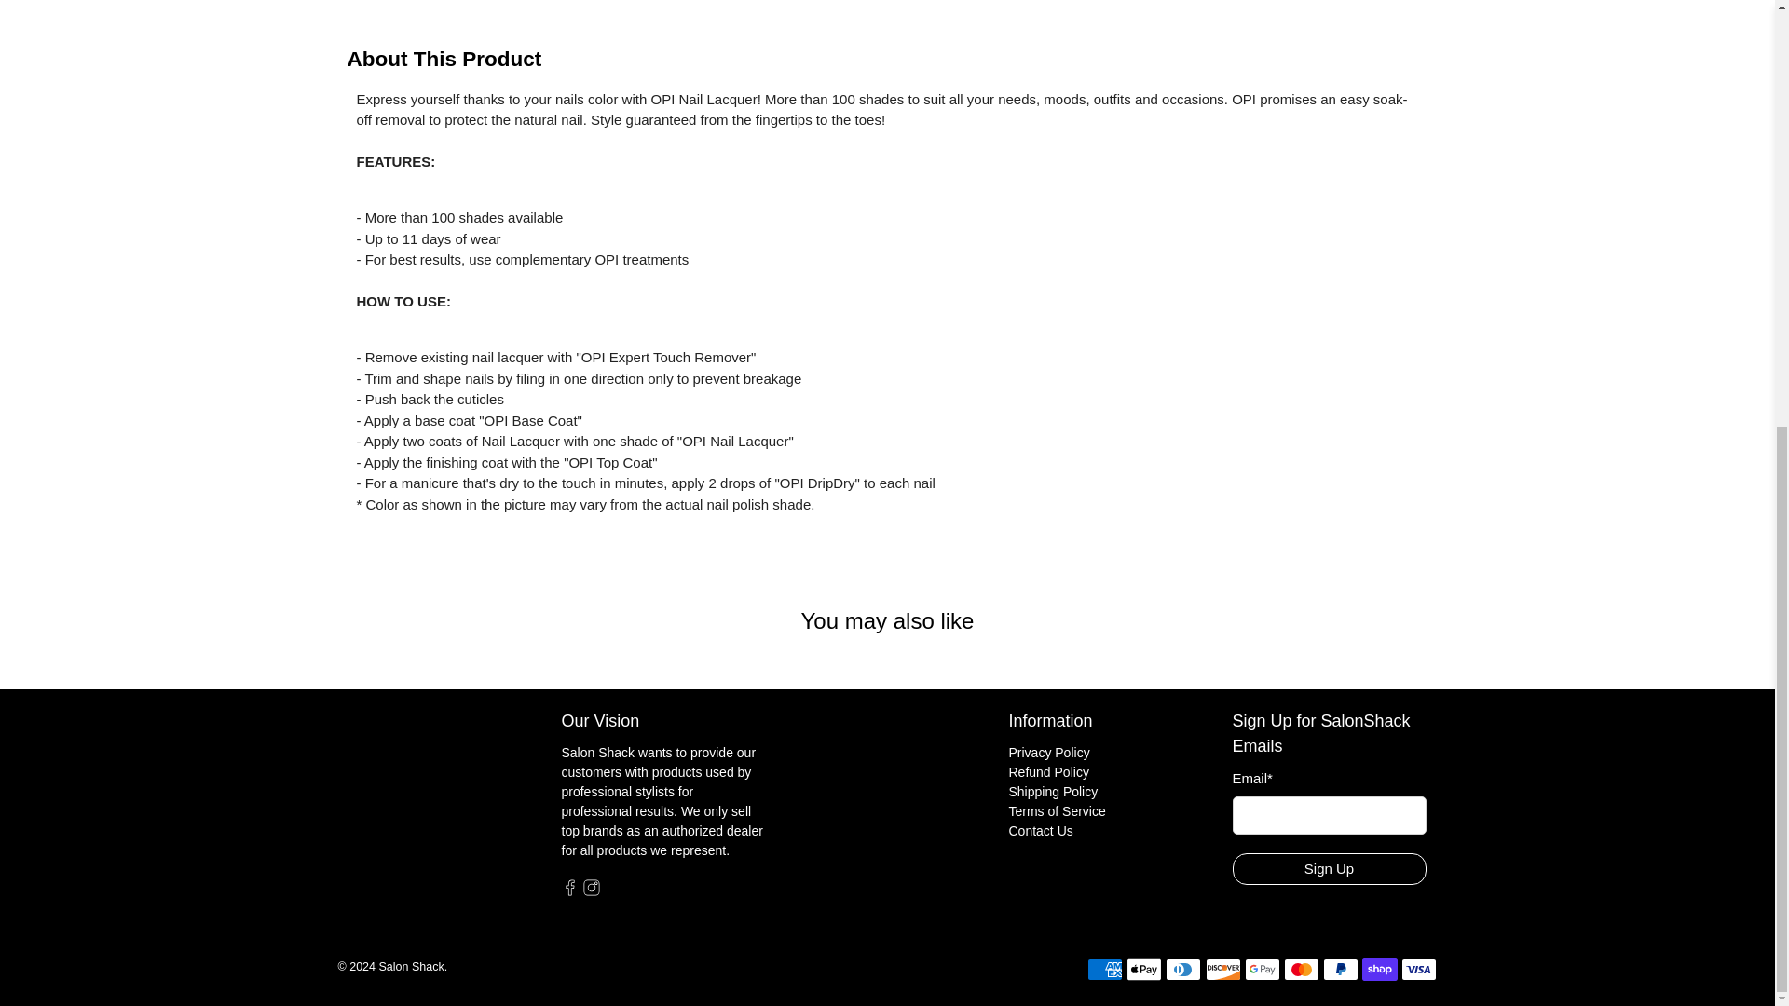  I want to click on Google Pay, so click(1263, 970).